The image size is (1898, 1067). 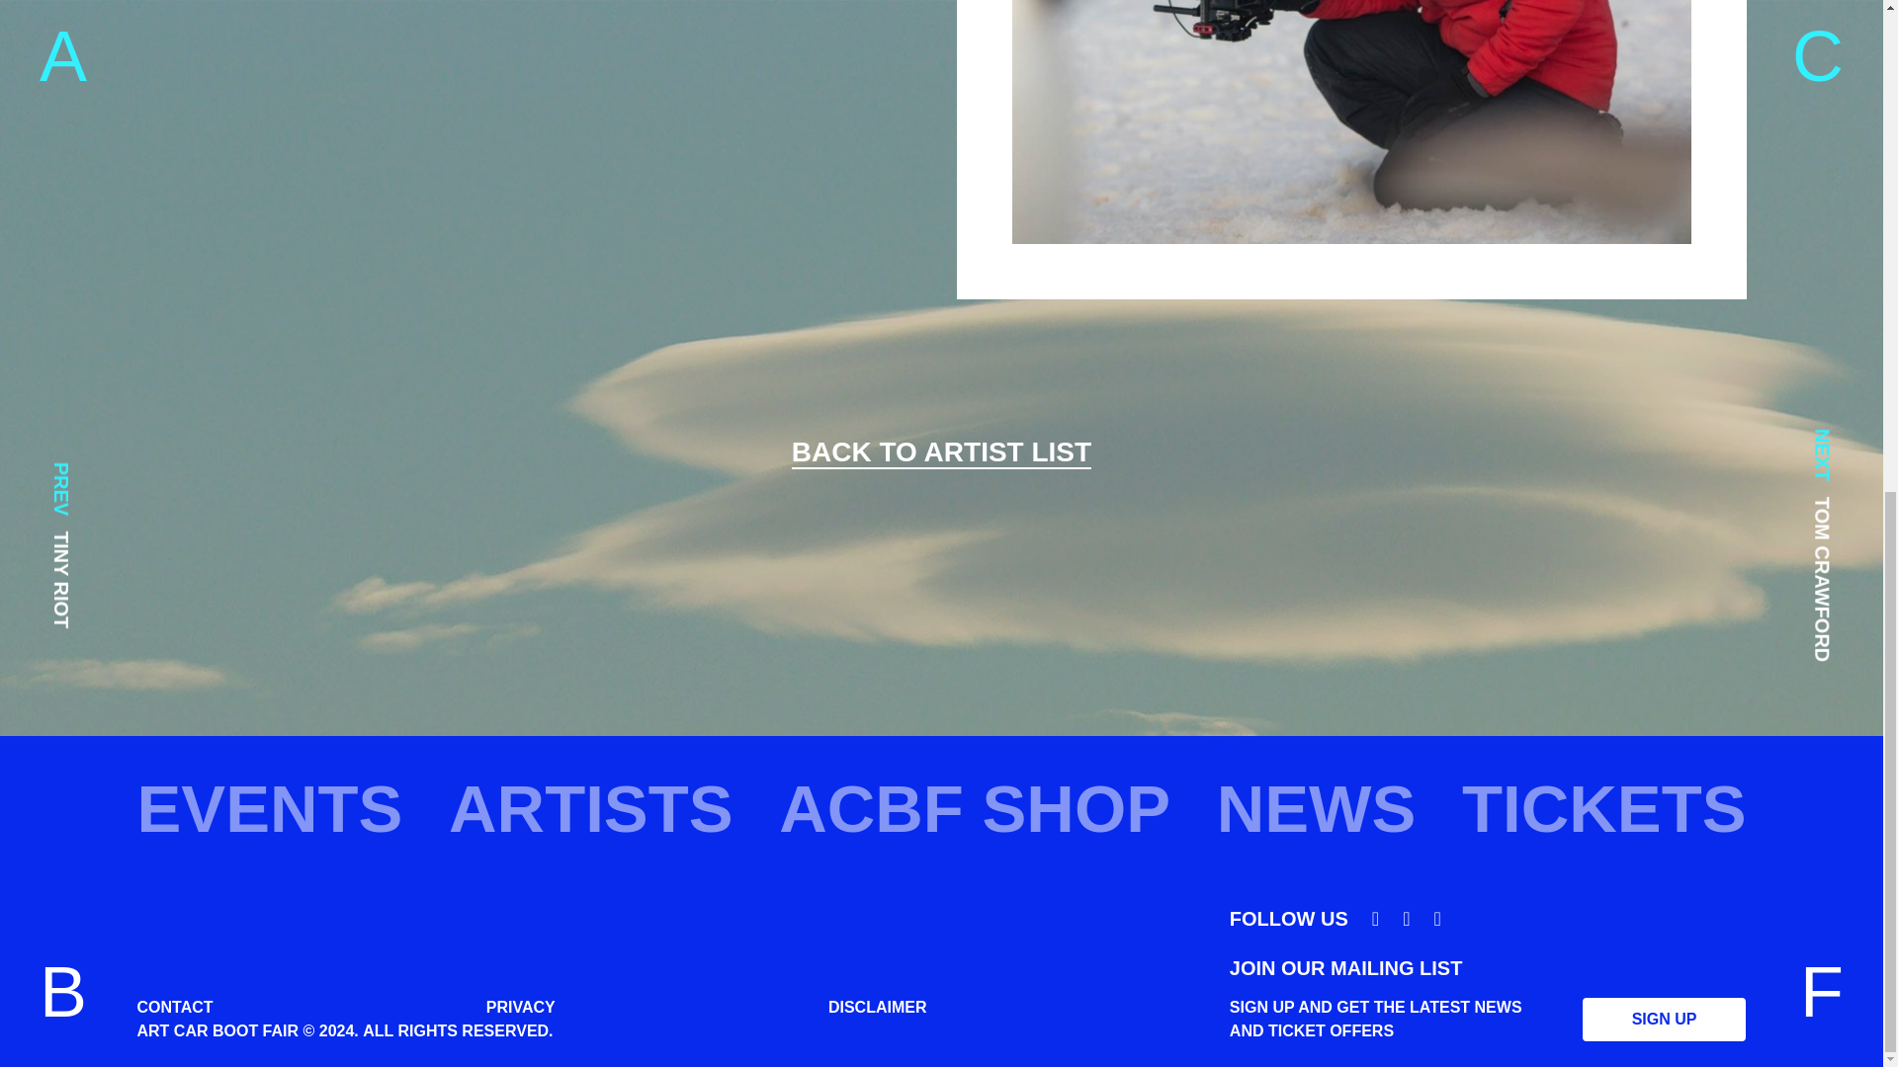 What do you see at coordinates (975, 808) in the screenshot?
I see `ACBF SHOP` at bounding box center [975, 808].